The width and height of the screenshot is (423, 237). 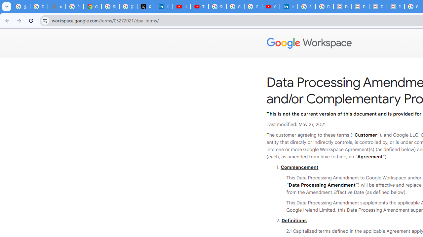 What do you see at coordinates (182, 7) in the screenshot?
I see `LinkedIn - YouTube` at bounding box center [182, 7].